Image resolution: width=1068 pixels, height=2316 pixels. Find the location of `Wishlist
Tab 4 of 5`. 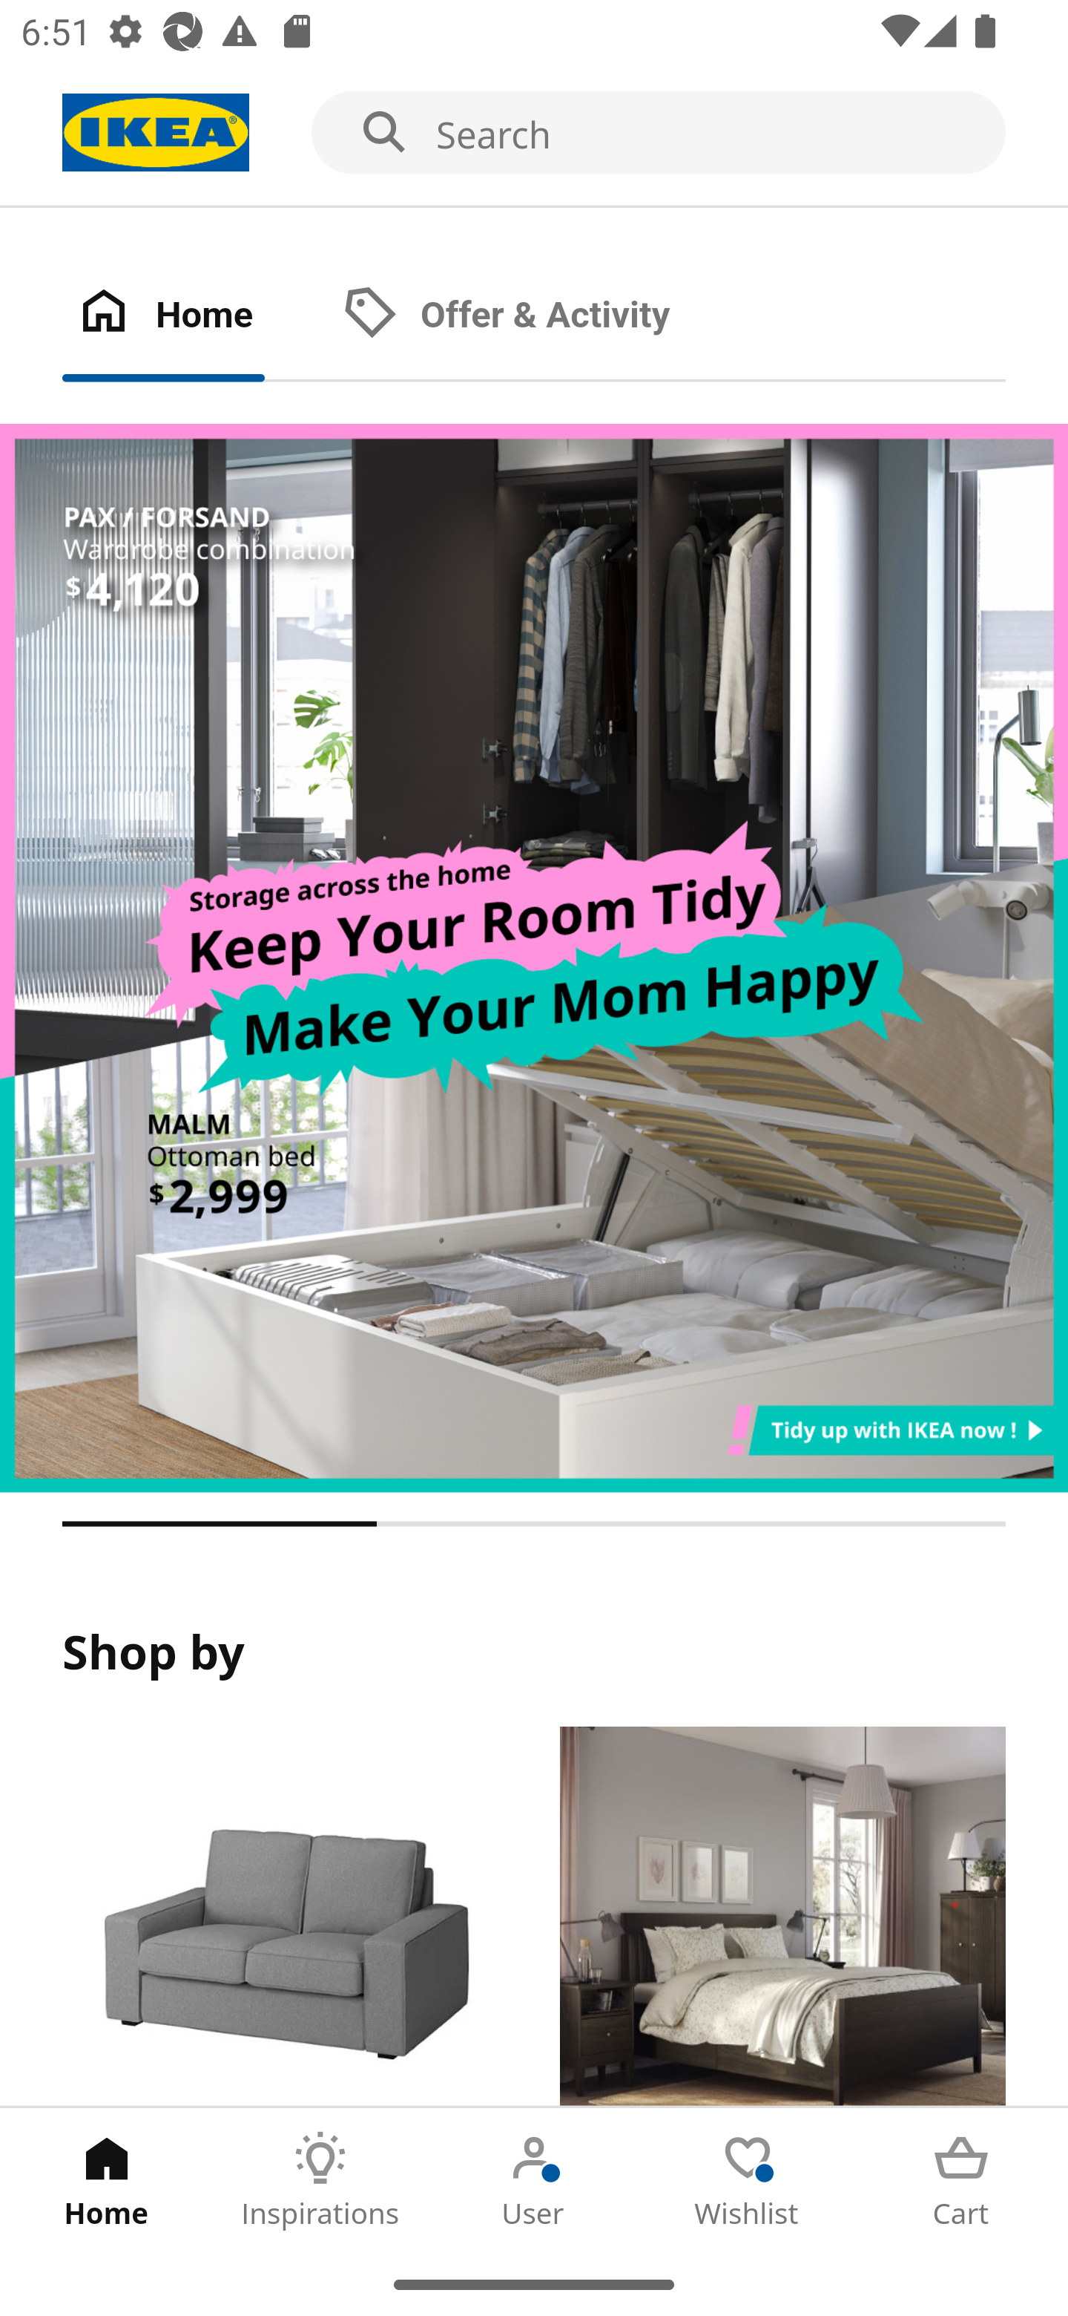

Wishlist
Tab 4 of 5 is located at coordinates (748, 2180).